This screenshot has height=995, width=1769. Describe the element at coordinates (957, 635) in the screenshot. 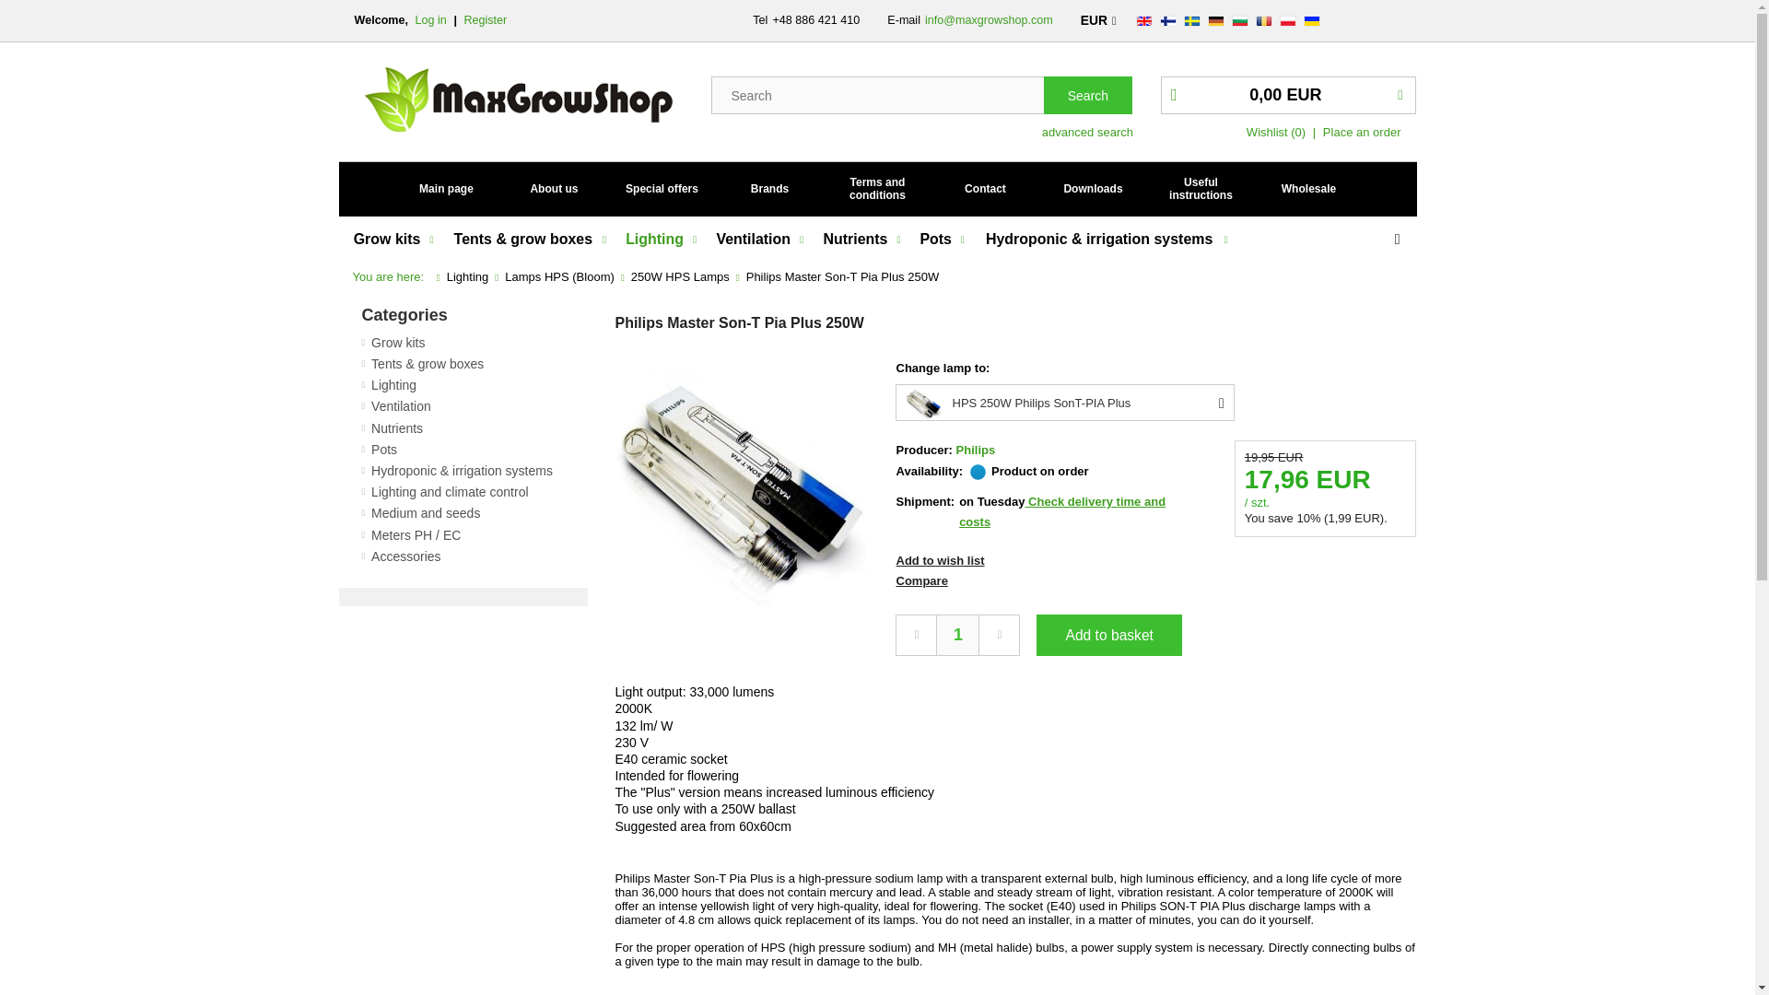

I see `1` at that location.